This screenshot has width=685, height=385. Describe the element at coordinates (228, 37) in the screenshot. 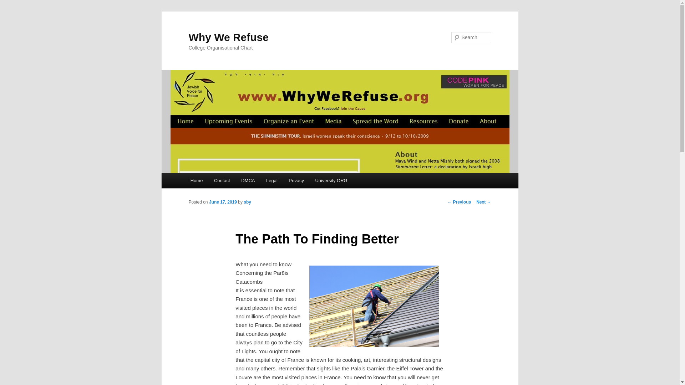

I see `Why We Refuse` at that location.